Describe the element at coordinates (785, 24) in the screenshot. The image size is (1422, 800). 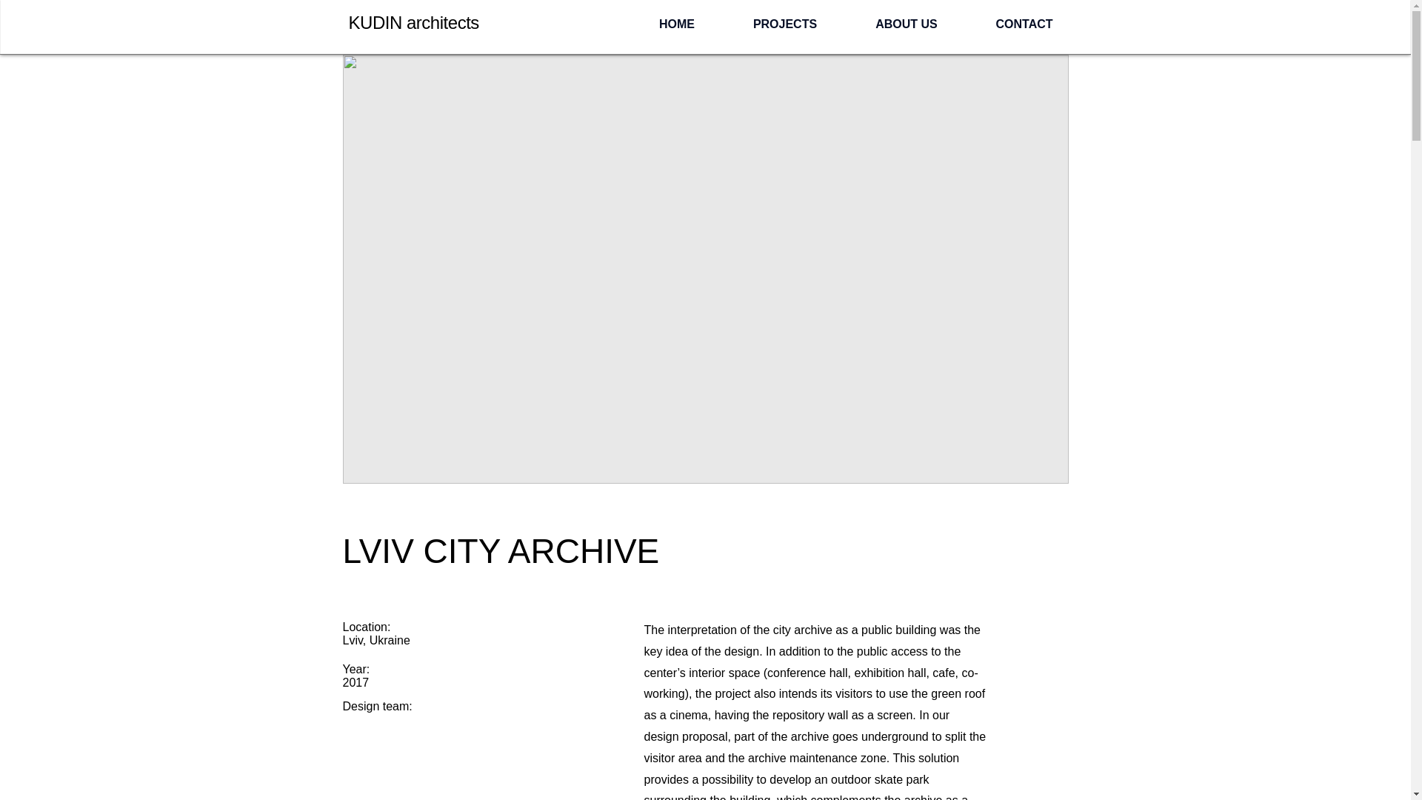
I see `PROJECTS` at that location.